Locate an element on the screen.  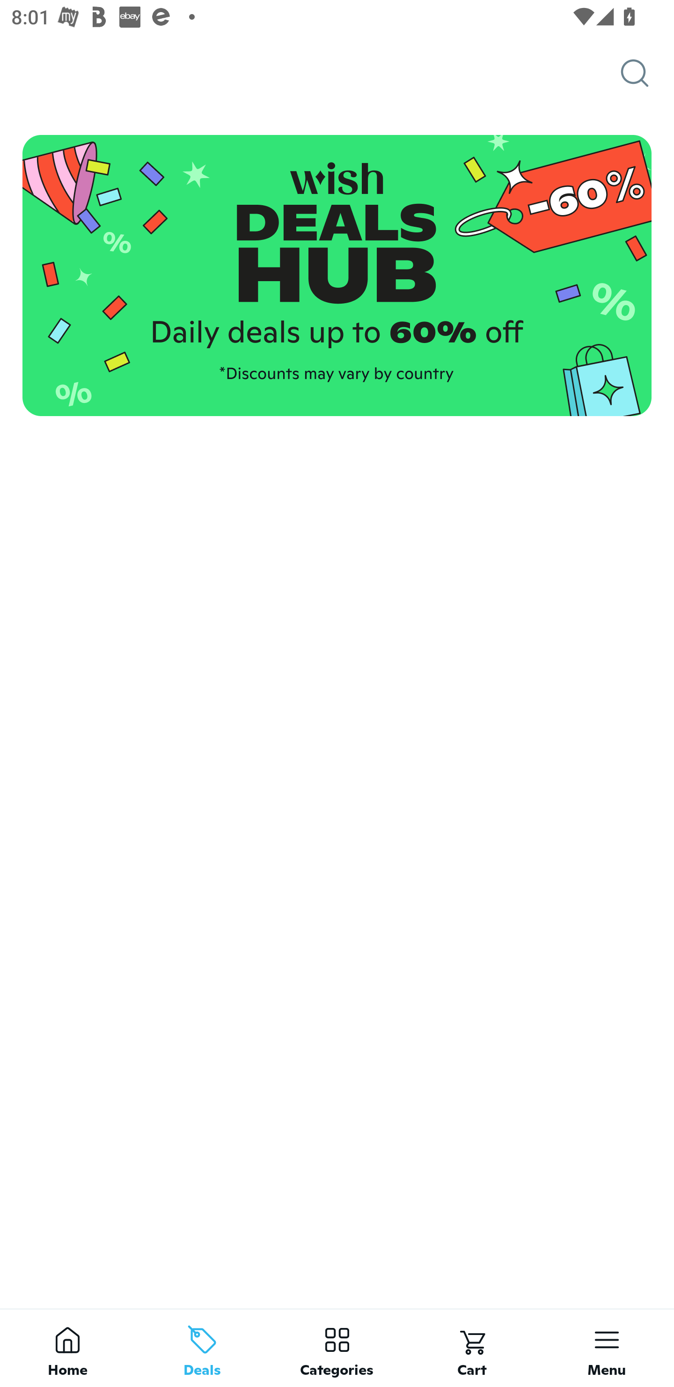
Home is located at coordinates (67, 1348).